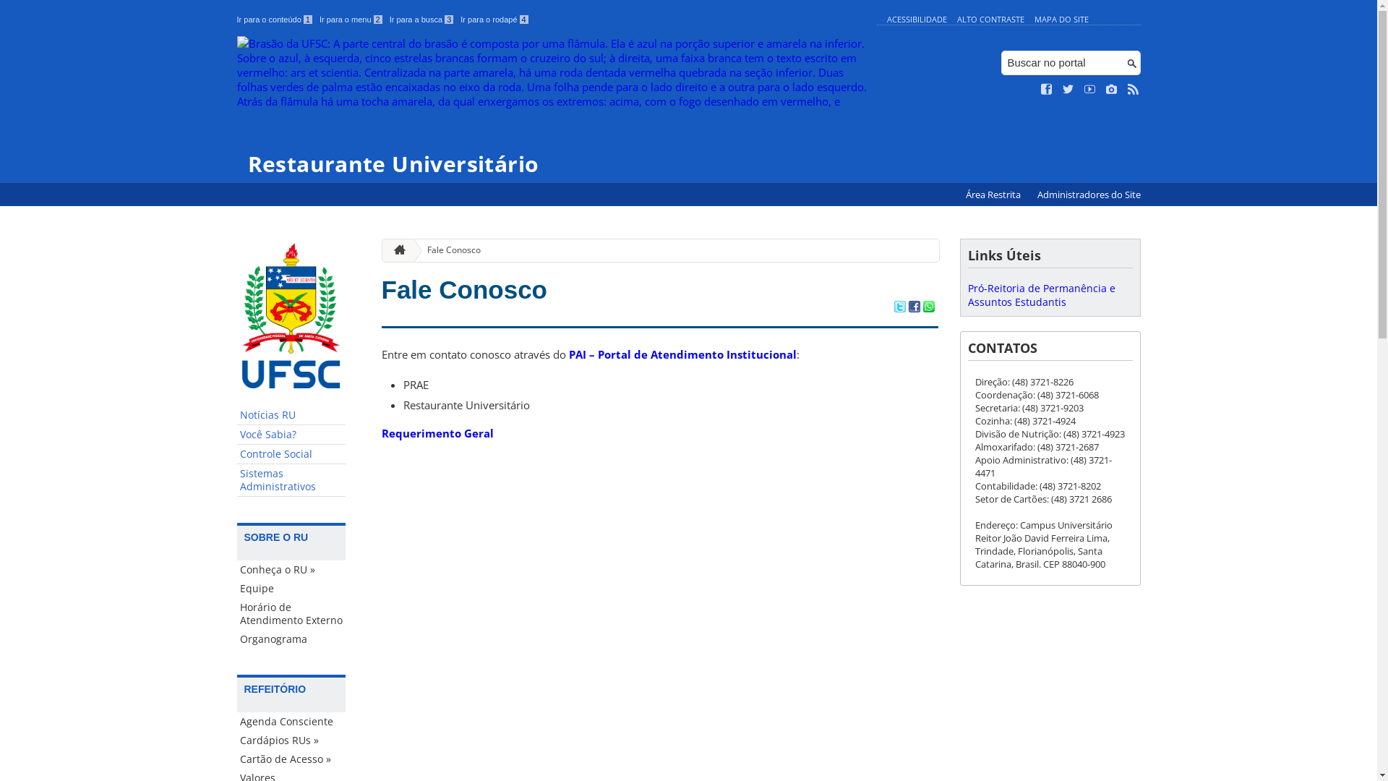  Describe the element at coordinates (422, 20) in the screenshot. I see `Ir para a busca 3` at that location.